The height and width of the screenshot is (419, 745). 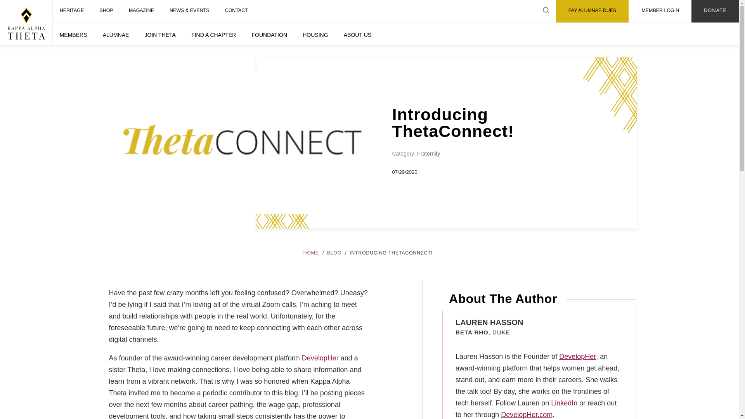 I want to click on Join Theta, so click(x=160, y=34).